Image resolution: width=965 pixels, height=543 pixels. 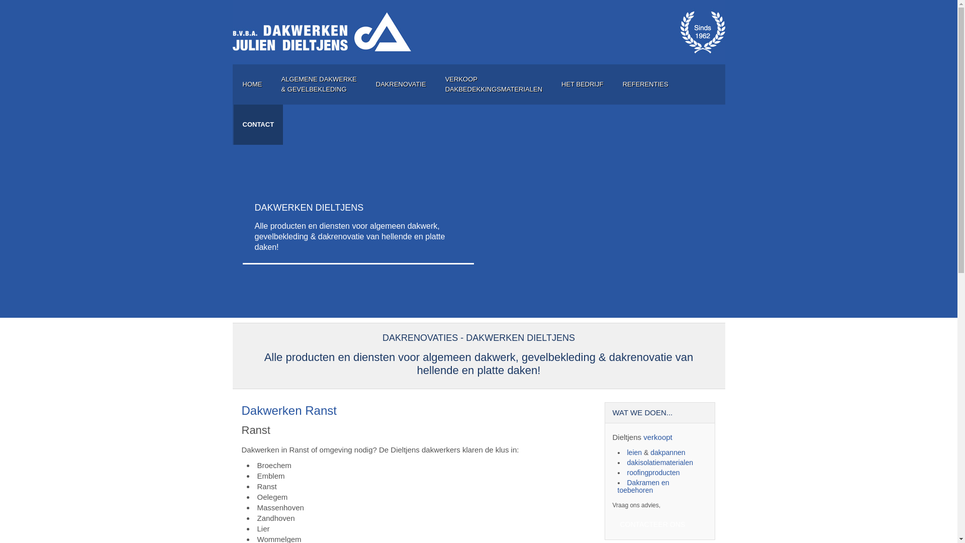 I want to click on REFERENTIES, so click(x=645, y=84).